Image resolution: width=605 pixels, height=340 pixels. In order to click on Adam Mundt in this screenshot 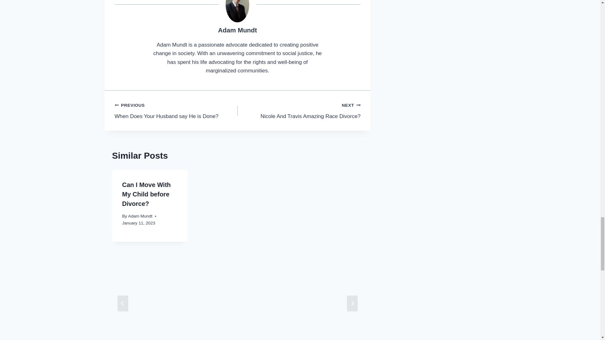, I will do `click(237, 30)`.